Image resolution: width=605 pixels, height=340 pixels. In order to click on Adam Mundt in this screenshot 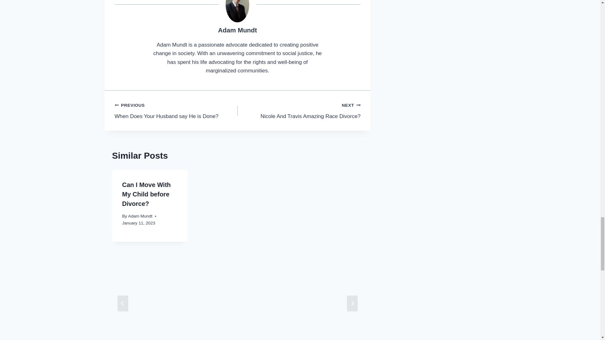, I will do `click(237, 30)`.